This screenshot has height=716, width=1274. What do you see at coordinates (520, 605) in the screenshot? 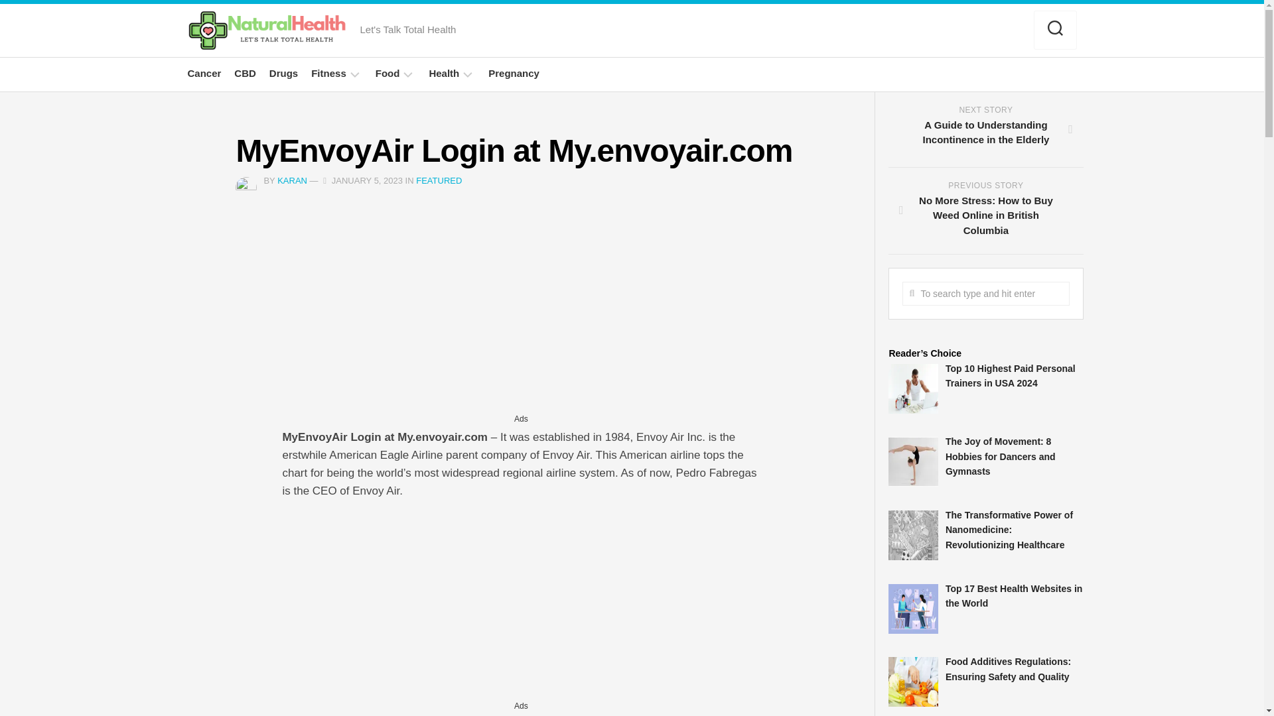
I see `Advertisement` at bounding box center [520, 605].